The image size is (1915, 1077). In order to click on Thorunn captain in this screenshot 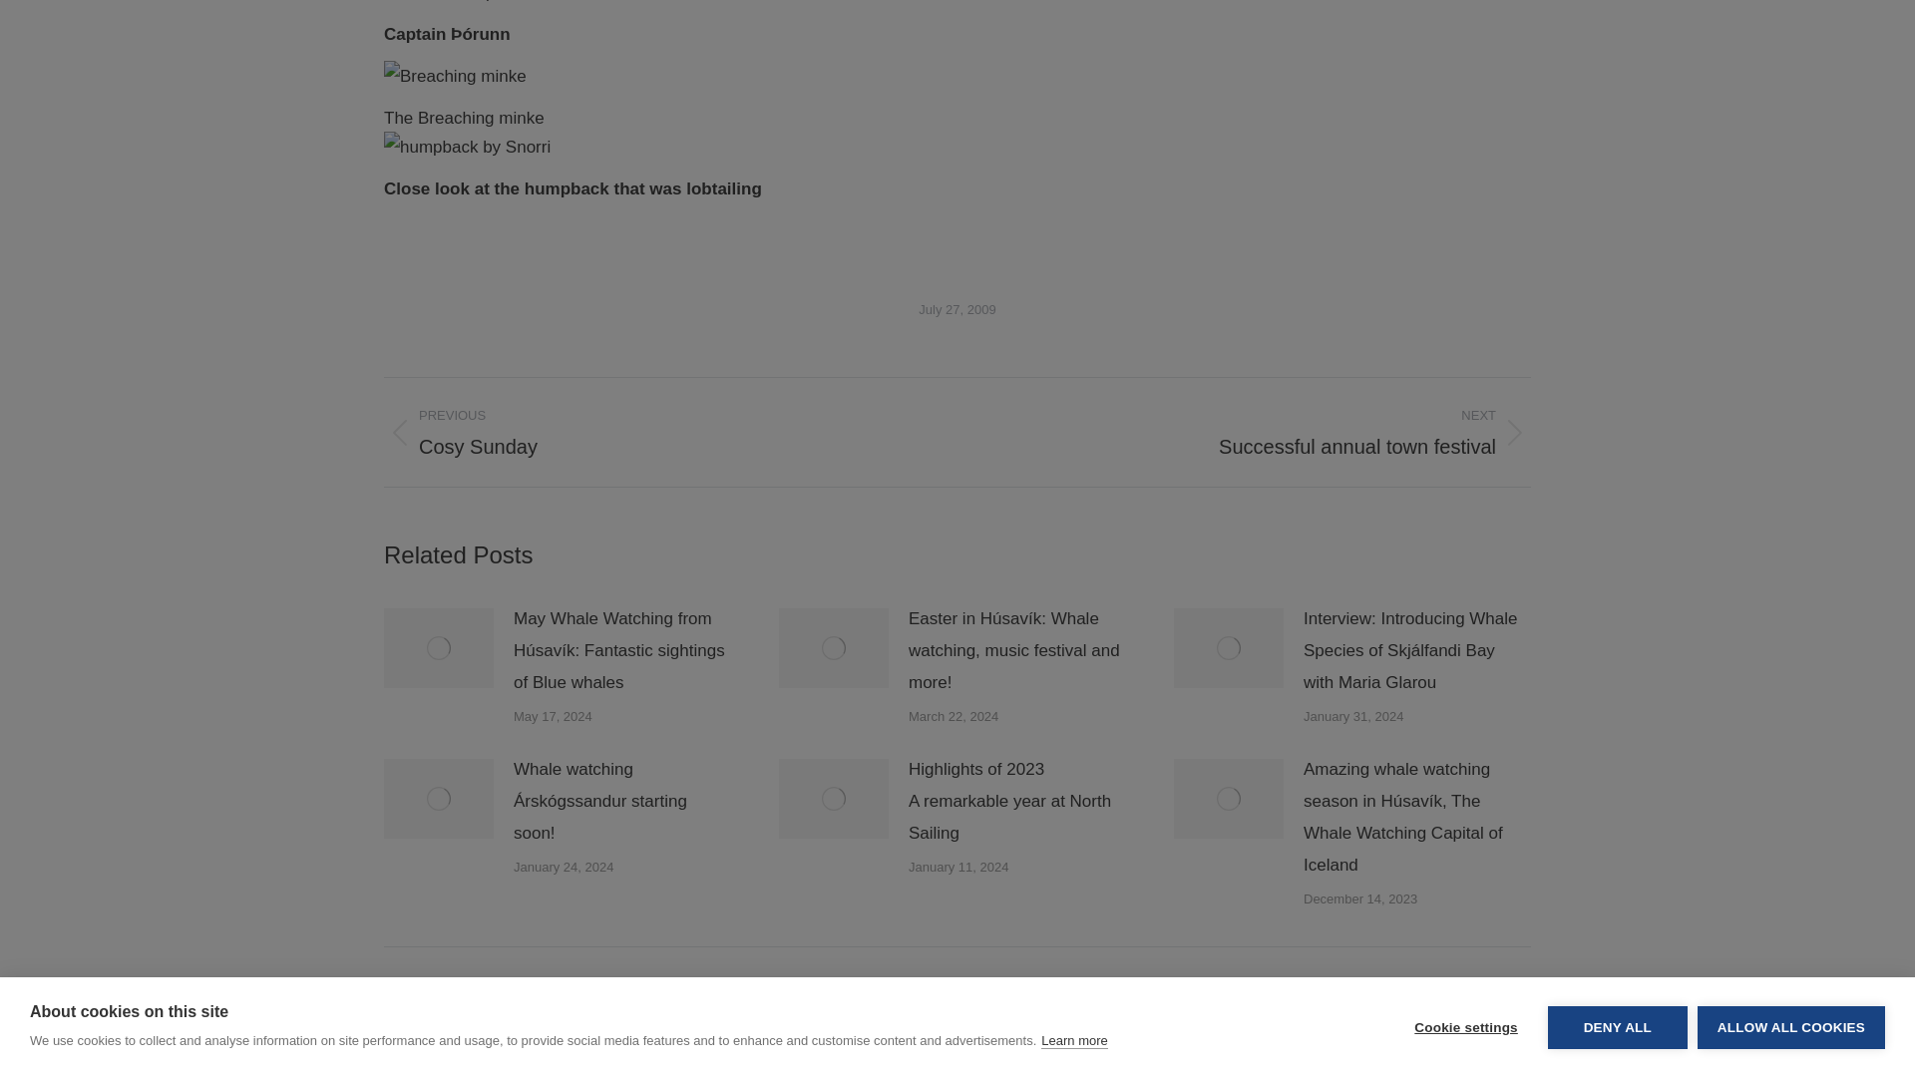, I will do `click(453, 4)`.